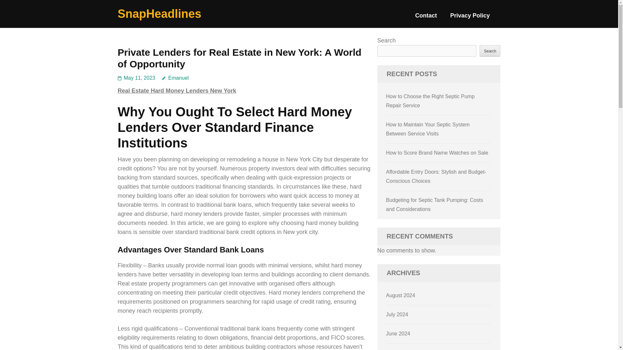  What do you see at coordinates (428, 129) in the screenshot?
I see `How to Maintain Your Septic System Between Service Visits` at bounding box center [428, 129].